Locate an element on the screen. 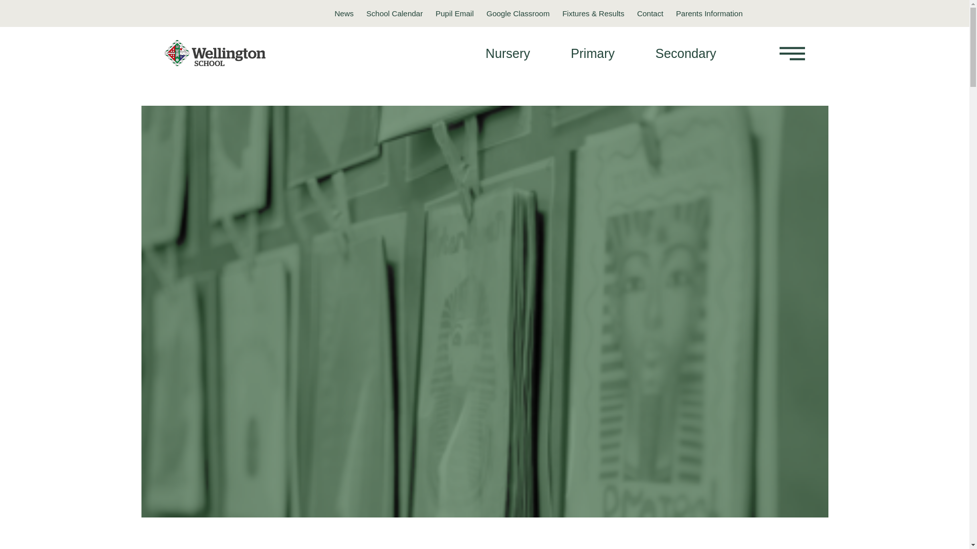  Google Classroom is located at coordinates (518, 13).